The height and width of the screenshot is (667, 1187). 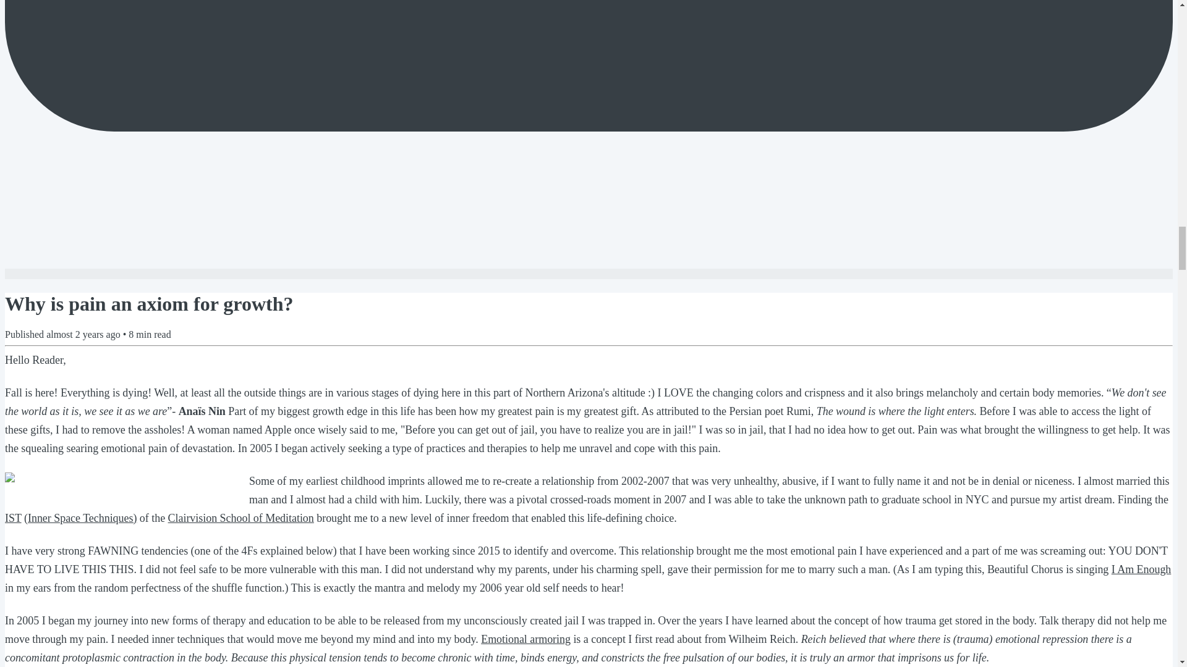 What do you see at coordinates (241, 518) in the screenshot?
I see `Clairvision School of Meditation` at bounding box center [241, 518].